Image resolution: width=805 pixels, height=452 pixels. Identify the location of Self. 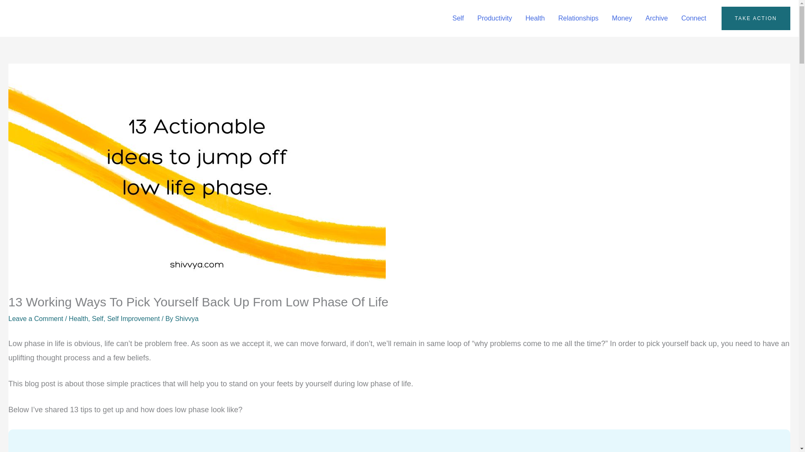
(458, 18).